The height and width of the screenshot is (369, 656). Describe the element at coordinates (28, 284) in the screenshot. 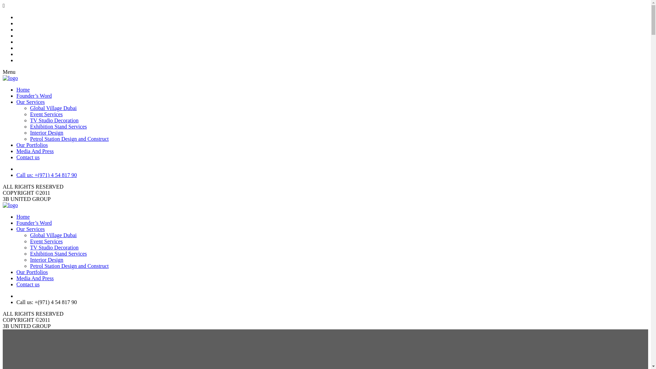

I see `Contact us` at that location.